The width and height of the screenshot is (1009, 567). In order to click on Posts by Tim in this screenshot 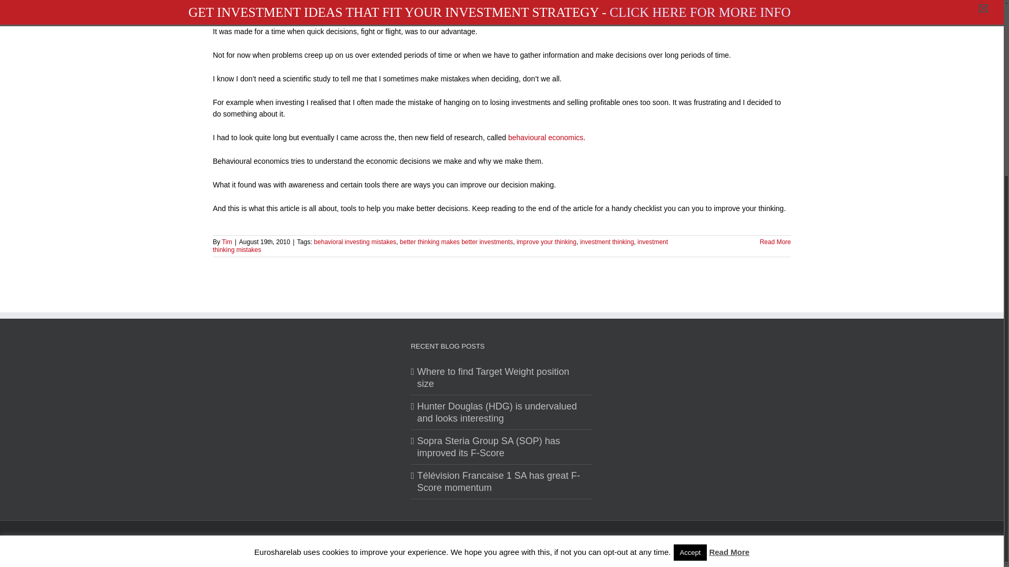, I will do `click(227, 241)`.